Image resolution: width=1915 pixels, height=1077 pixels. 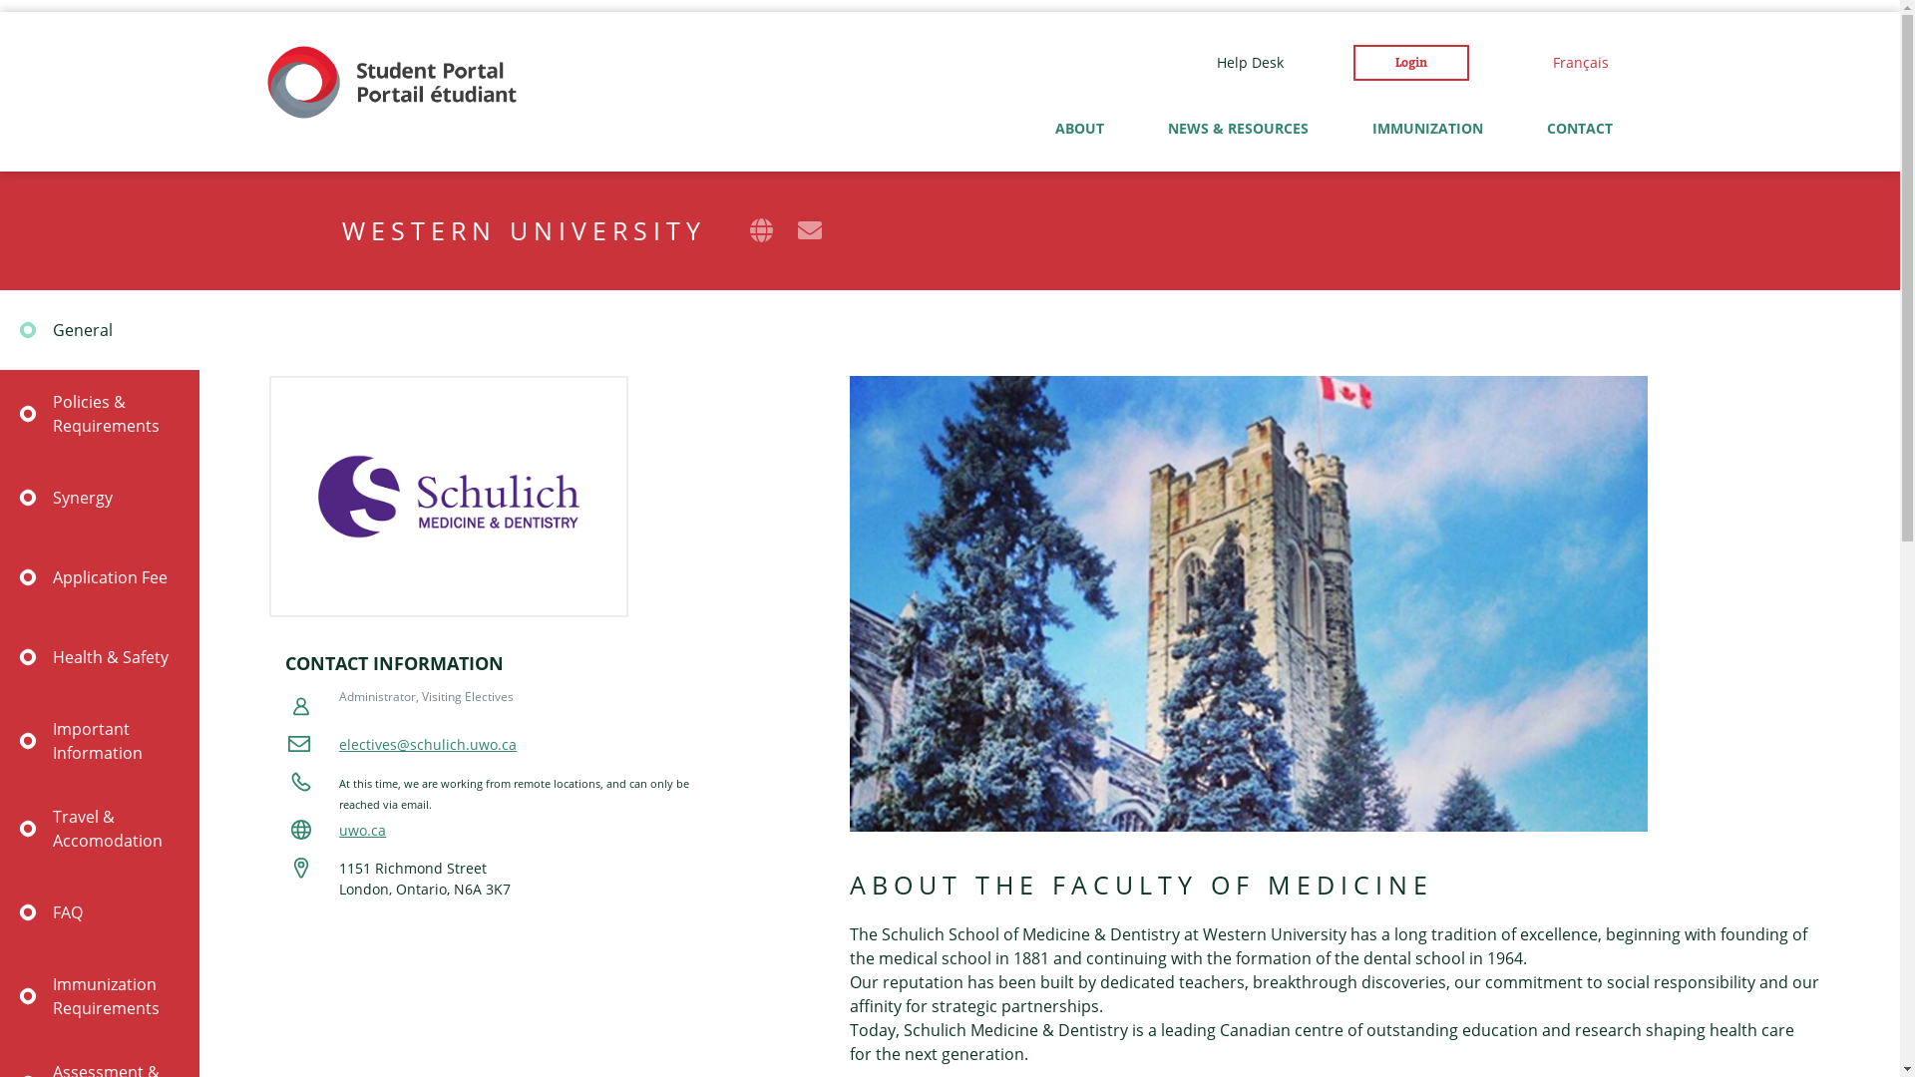 I want to click on Login, so click(x=1410, y=63).